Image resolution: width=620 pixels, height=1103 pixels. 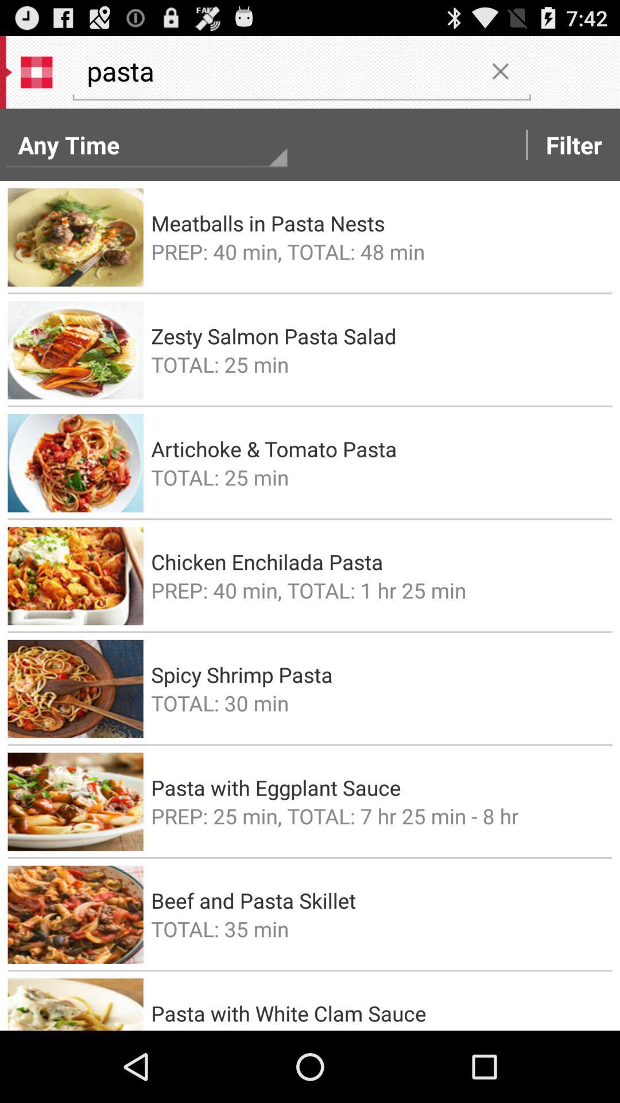 What do you see at coordinates (378, 335) in the screenshot?
I see `select the icon above the total: 25 min app` at bounding box center [378, 335].